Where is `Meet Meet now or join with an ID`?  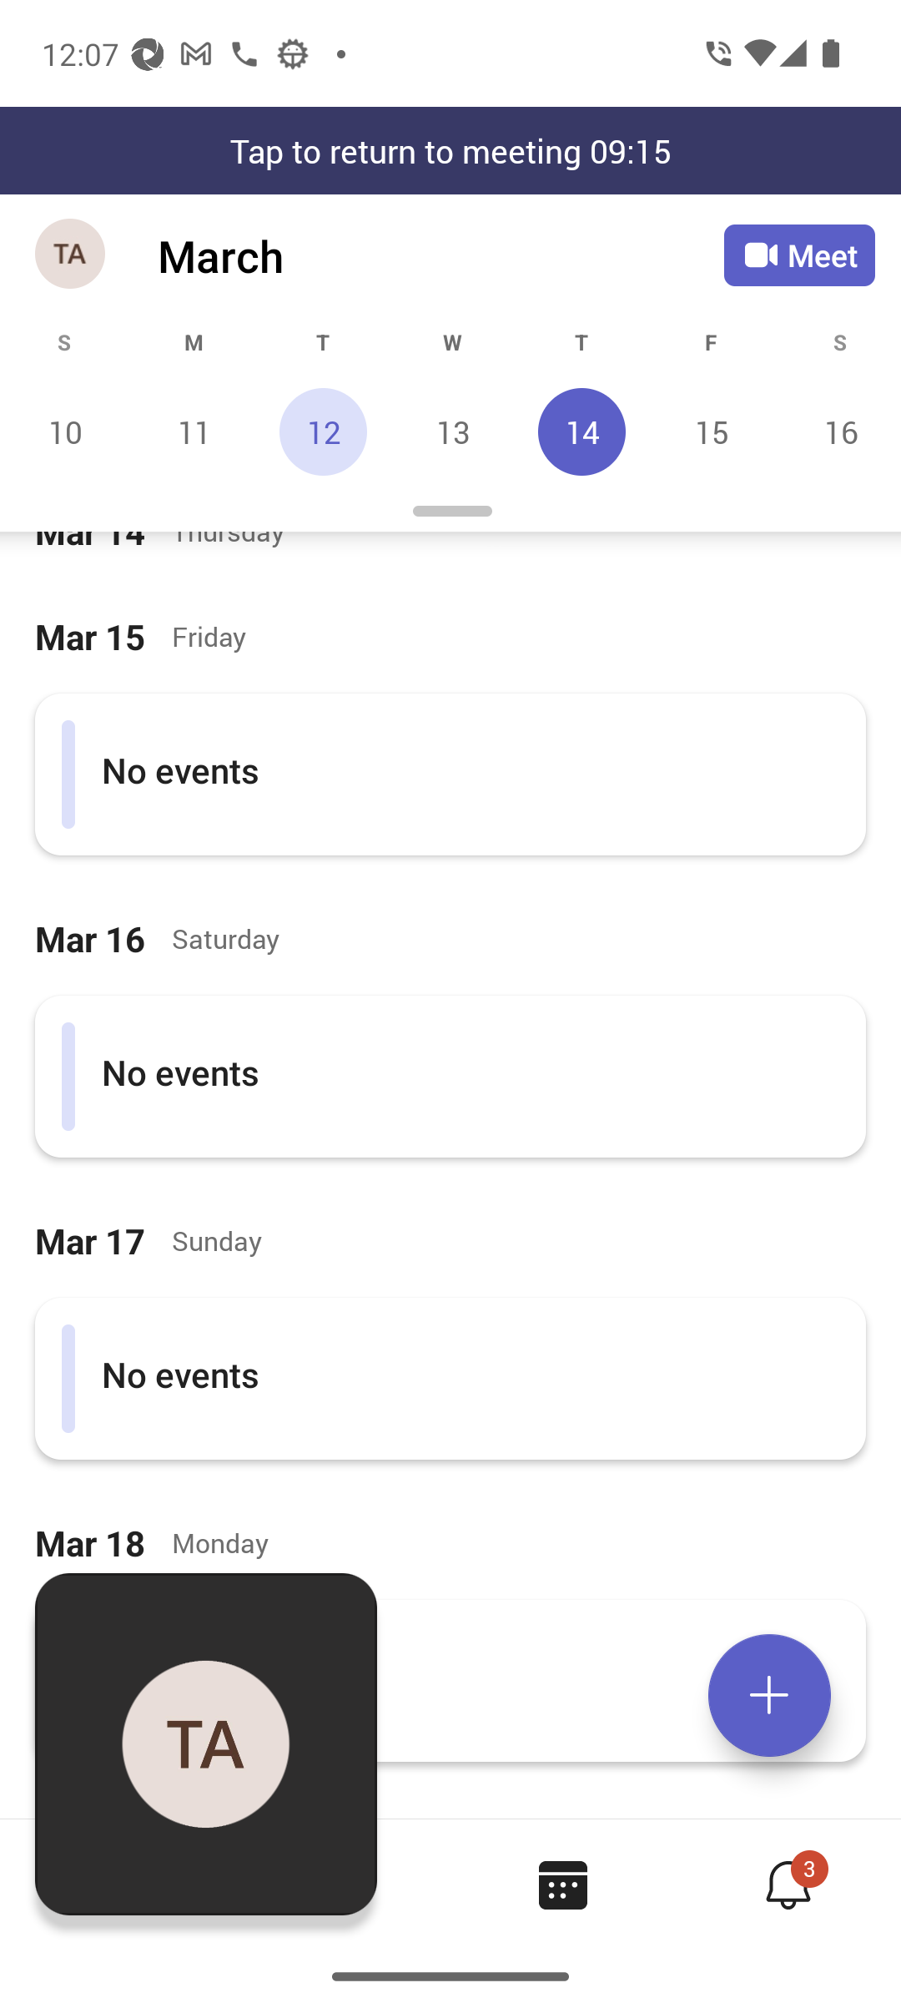 Meet Meet now or join with an ID is located at coordinates (799, 255).